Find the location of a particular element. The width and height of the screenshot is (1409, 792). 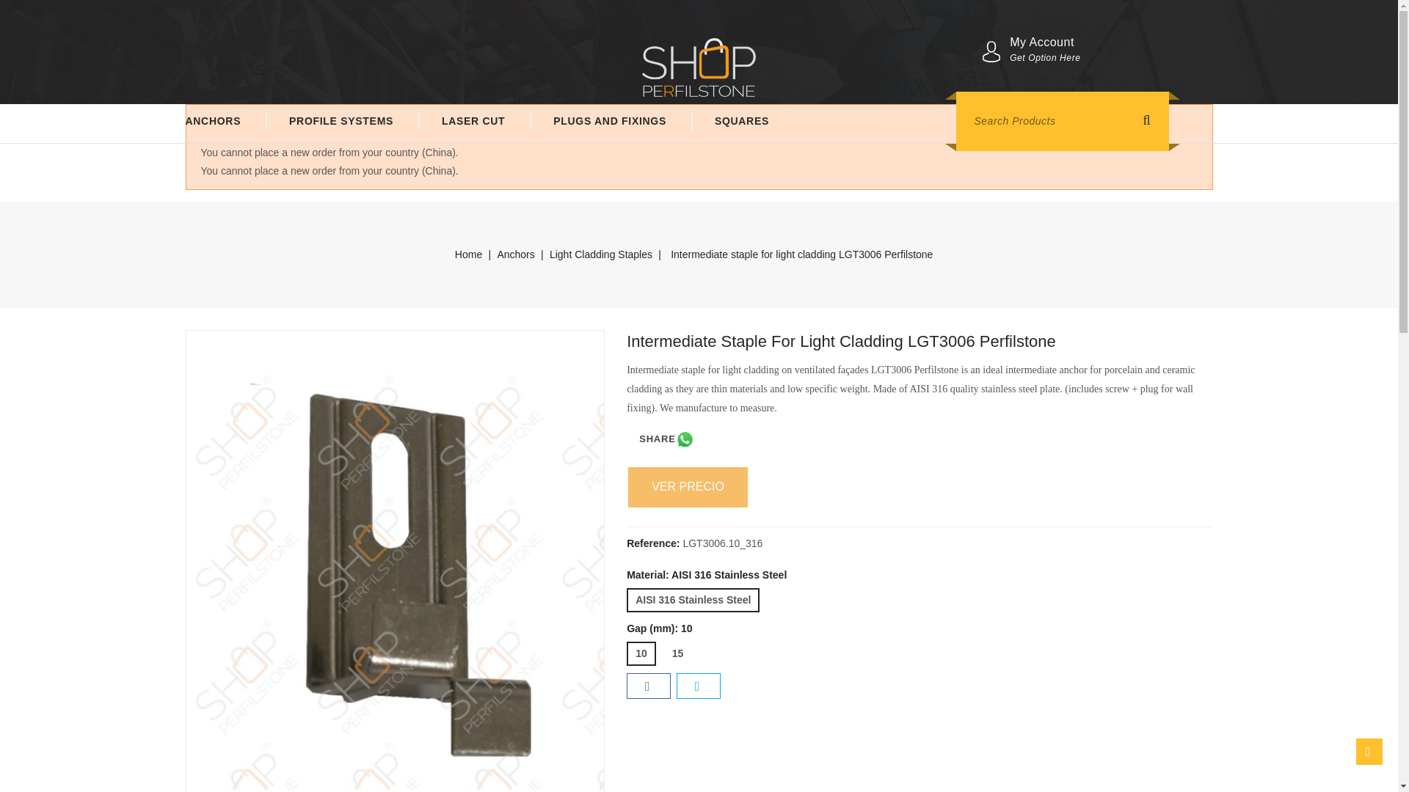

SHARE is located at coordinates (666, 439).